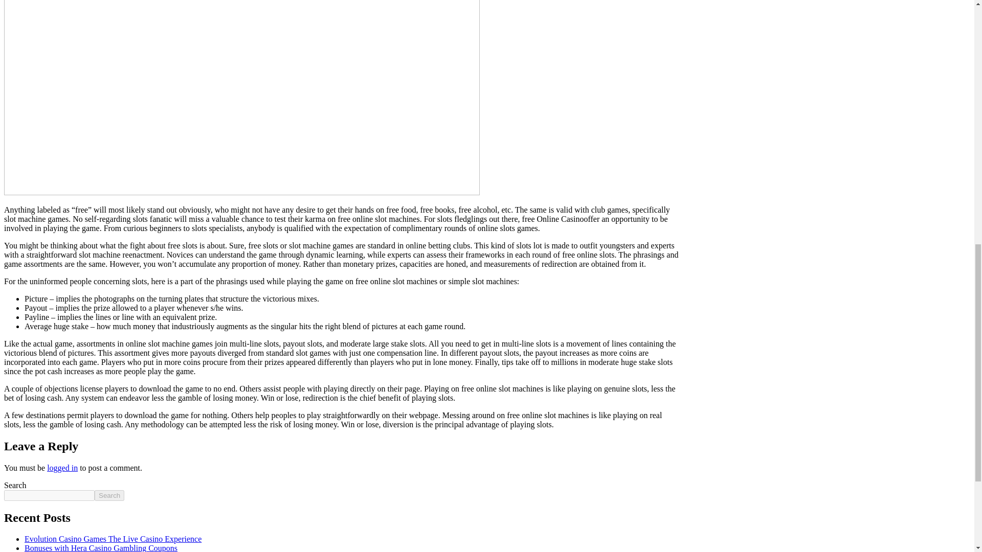 The height and width of the screenshot is (552, 982). Describe the element at coordinates (62, 468) in the screenshot. I see `logged in` at that location.